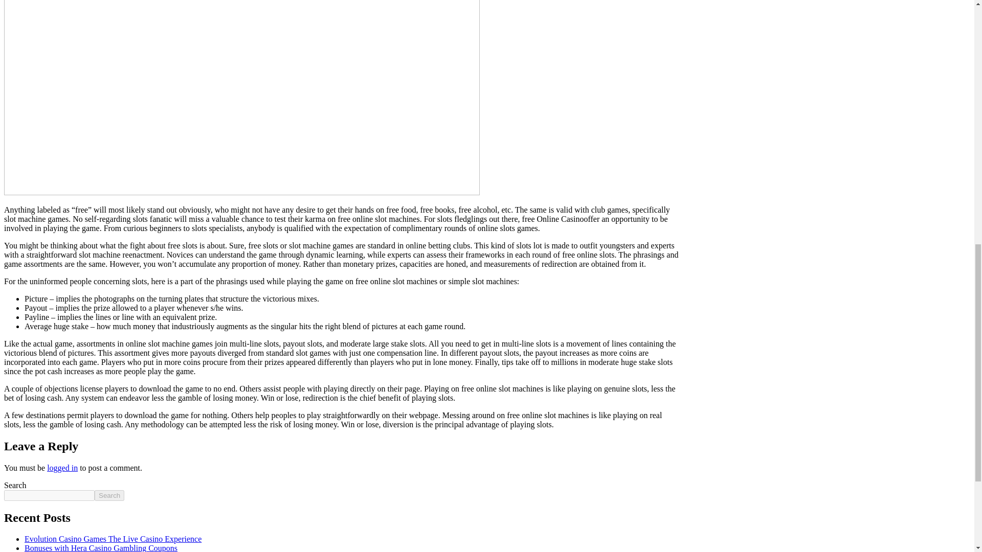 The height and width of the screenshot is (552, 982). Describe the element at coordinates (62, 468) in the screenshot. I see `logged in` at that location.